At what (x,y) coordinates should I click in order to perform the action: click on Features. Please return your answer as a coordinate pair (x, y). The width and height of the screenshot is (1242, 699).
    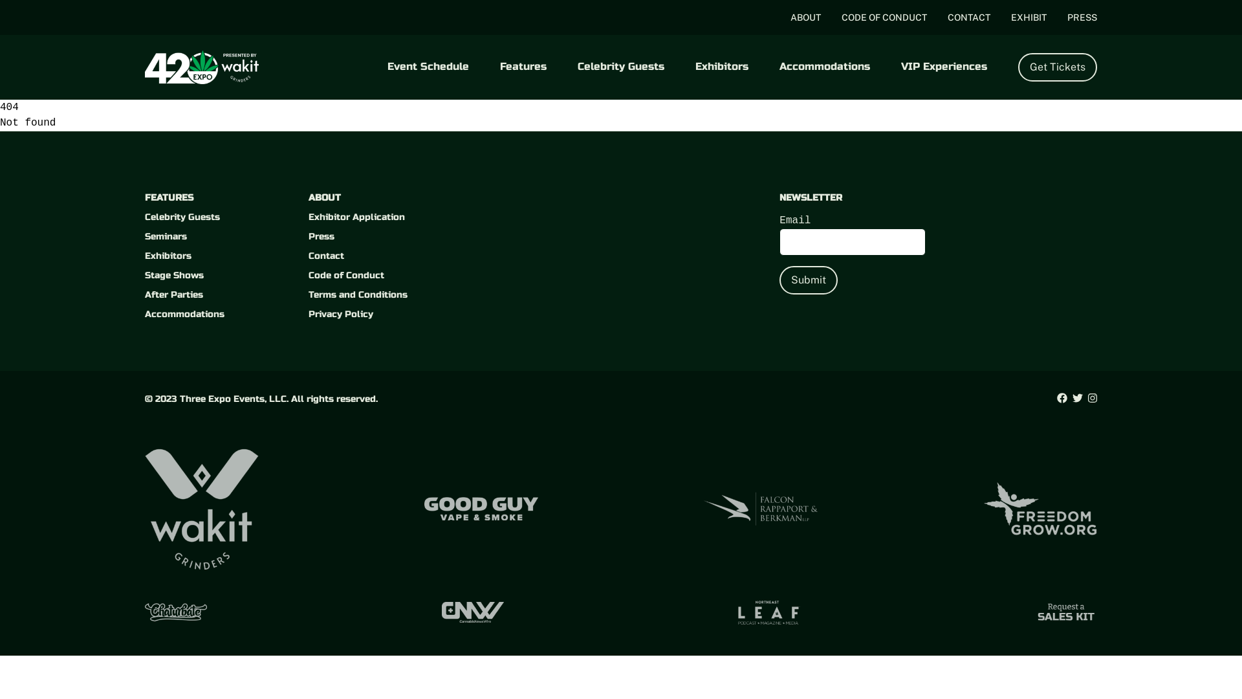
    Looking at the image, I should click on (523, 66).